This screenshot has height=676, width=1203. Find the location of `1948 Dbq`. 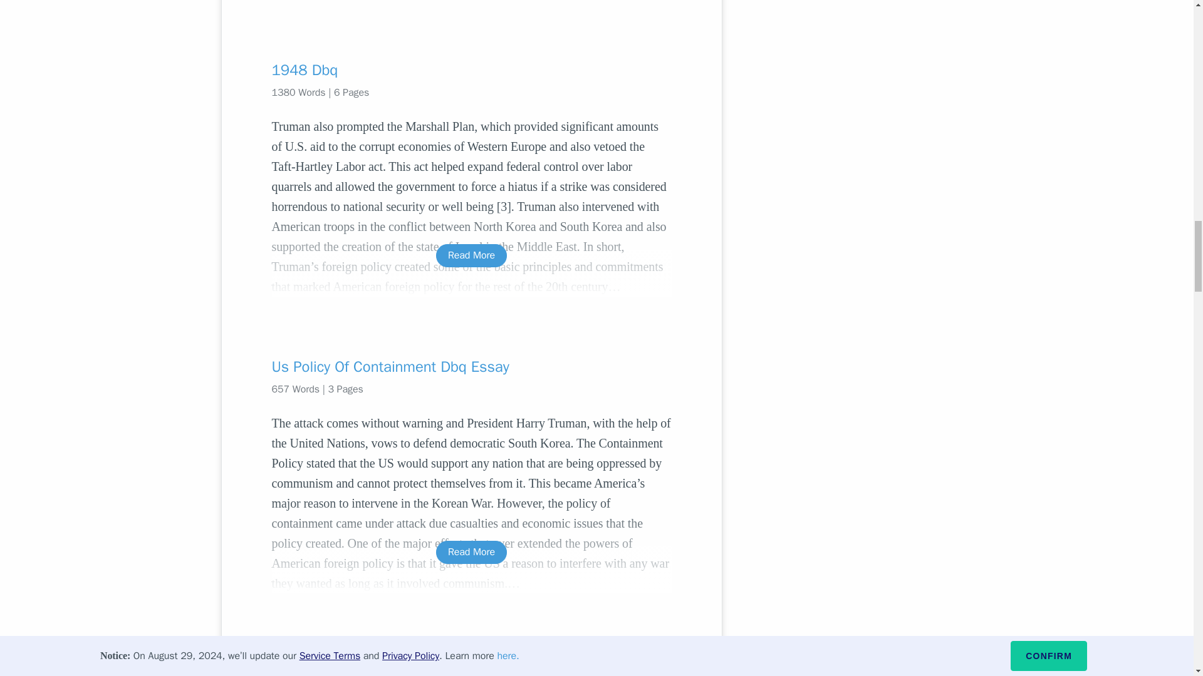

1948 Dbq is located at coordinates (471, 70).